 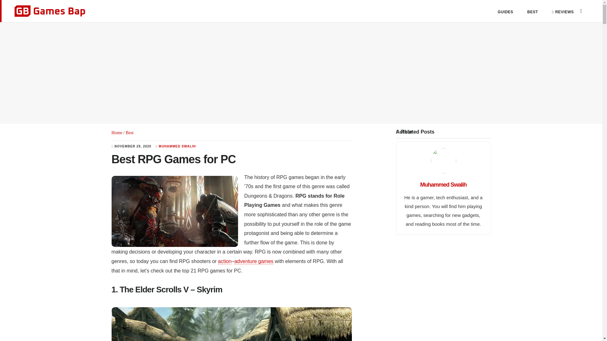 I want to click on Best, so click(x=130, y=133).